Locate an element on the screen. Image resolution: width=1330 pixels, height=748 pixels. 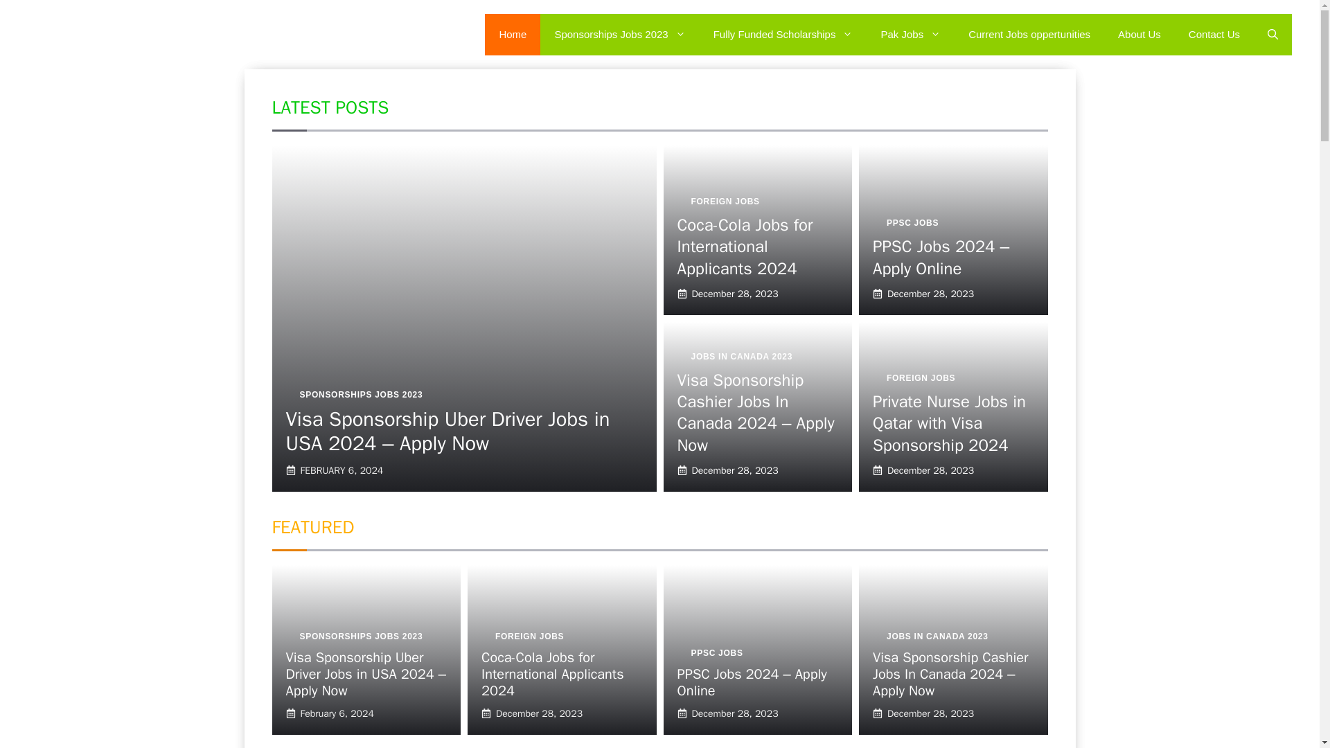
Pak Jobs is located at coordinates (910, 35).